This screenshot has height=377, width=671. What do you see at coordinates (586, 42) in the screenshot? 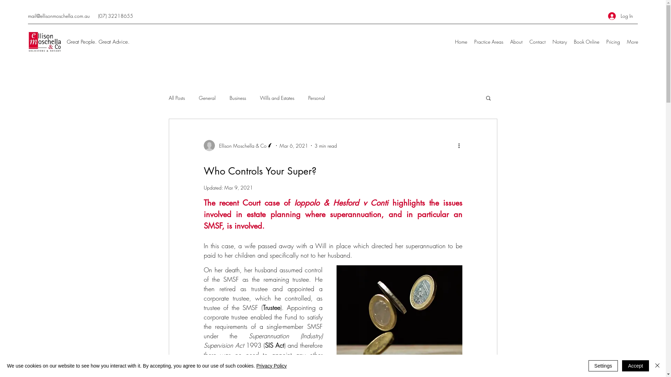
I see `Book Online` at bounding box center [586, 42].